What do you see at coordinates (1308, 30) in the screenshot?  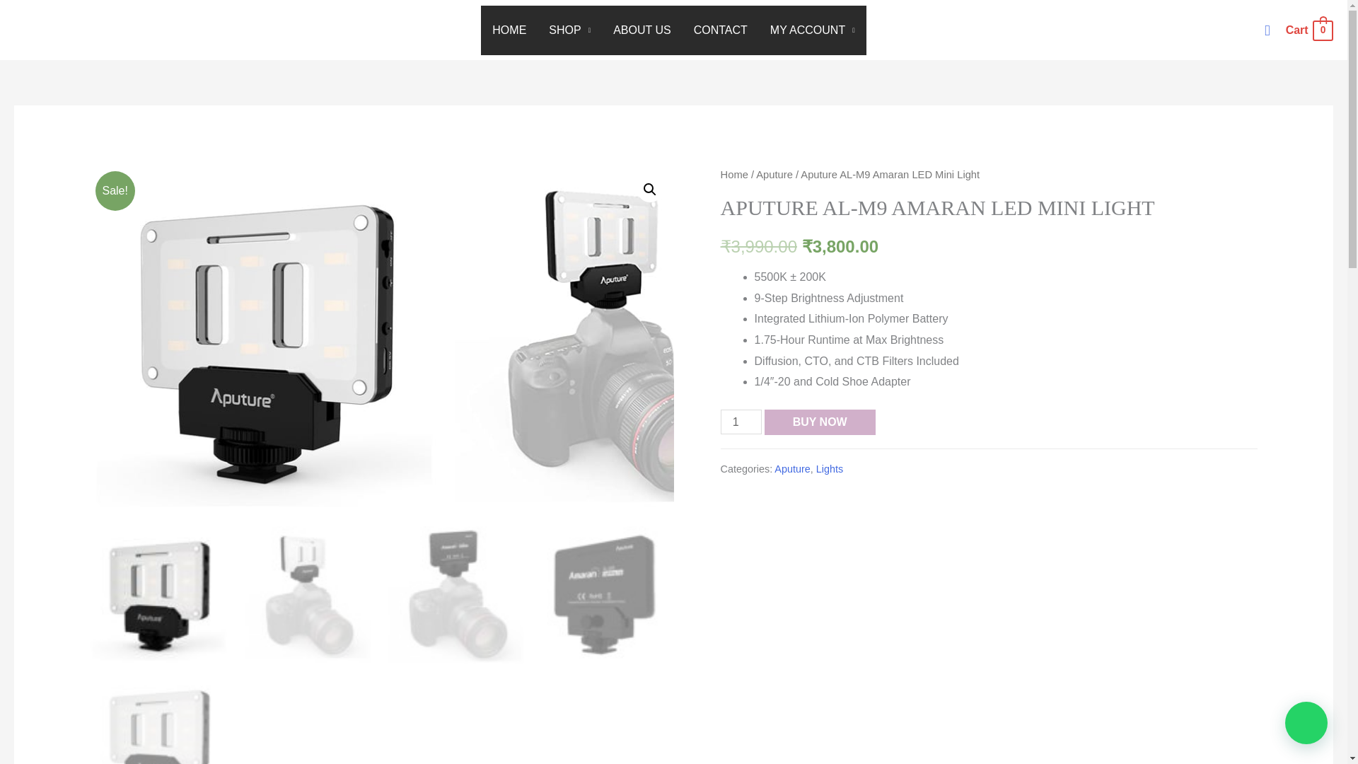 I see `View your shopping cart` at bounding box center [1308, 30].